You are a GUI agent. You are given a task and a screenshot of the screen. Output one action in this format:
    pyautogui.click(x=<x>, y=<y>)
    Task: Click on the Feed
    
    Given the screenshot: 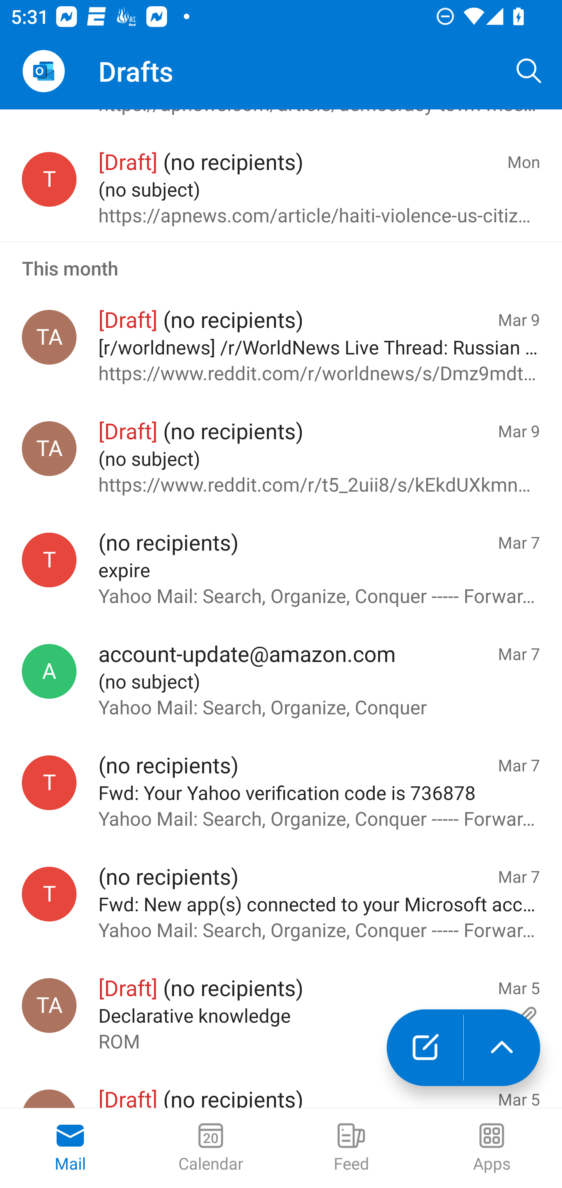 What is the action you would take?
    pyautogui.click(x=351, y=1148)
    